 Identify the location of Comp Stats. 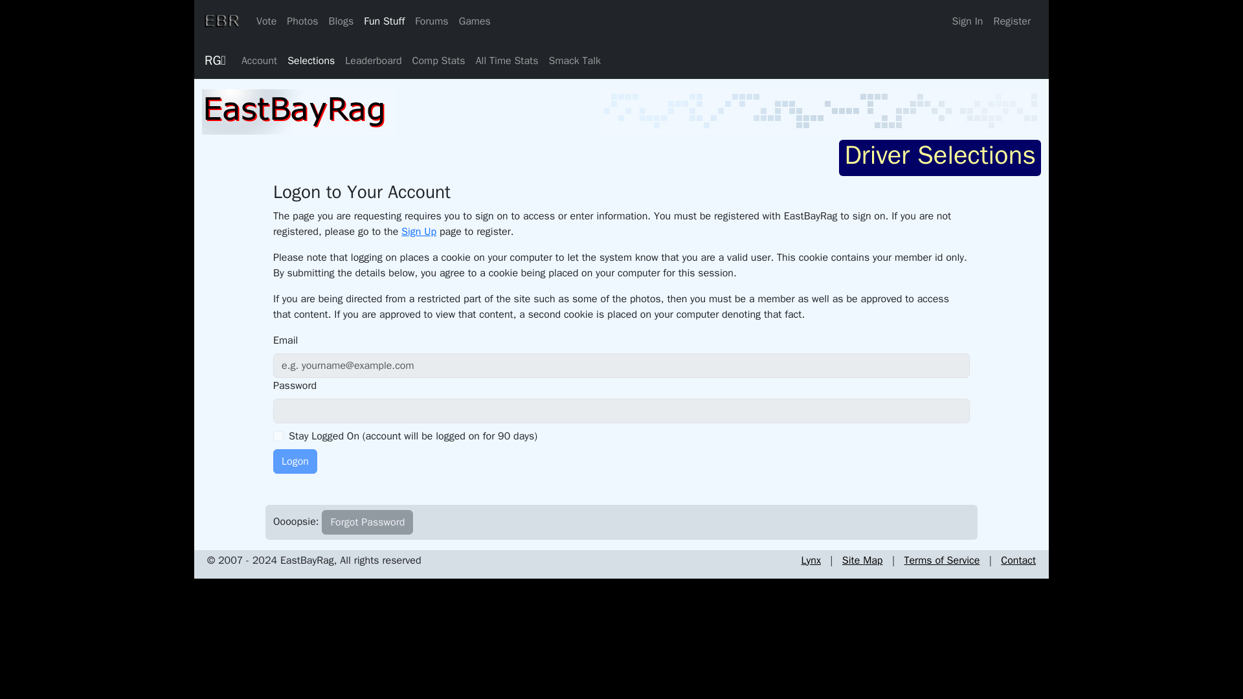
(439, 61).